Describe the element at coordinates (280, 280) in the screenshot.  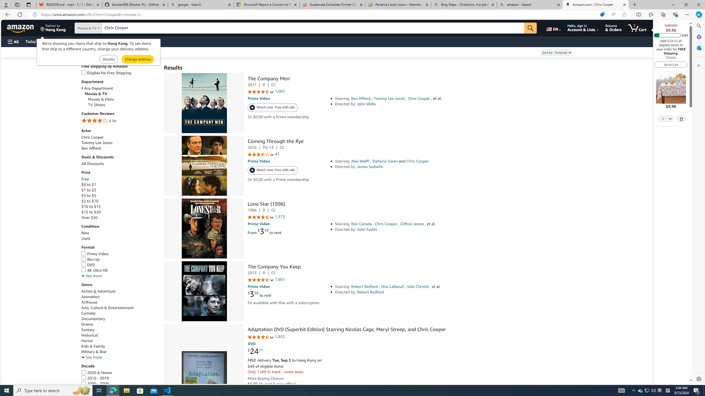
I see `1,861` at that location.